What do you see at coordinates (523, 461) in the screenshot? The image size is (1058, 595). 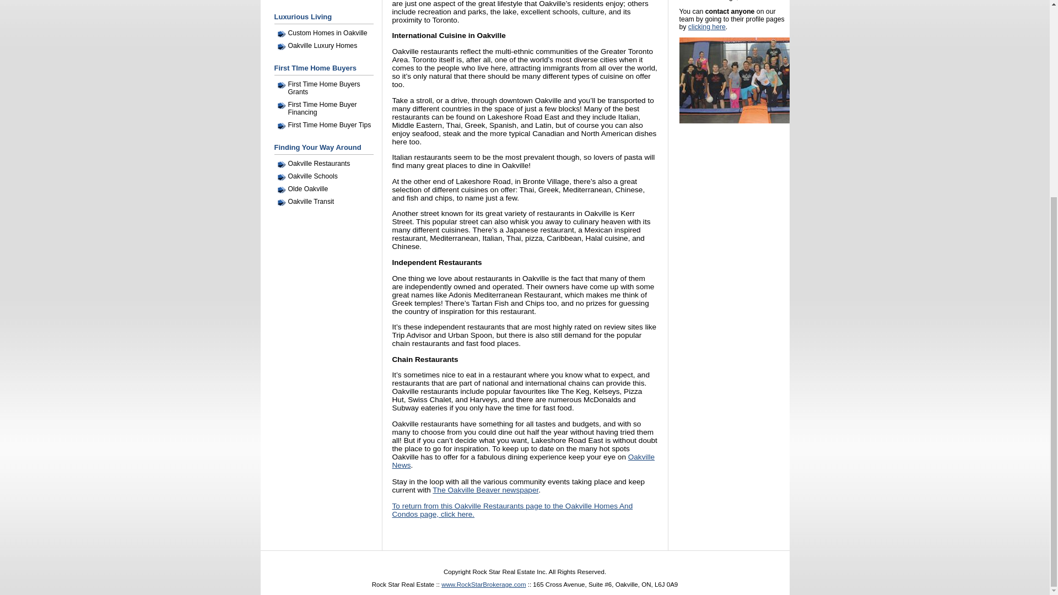 I see `Oakville News` at bounding box center [523, 461].